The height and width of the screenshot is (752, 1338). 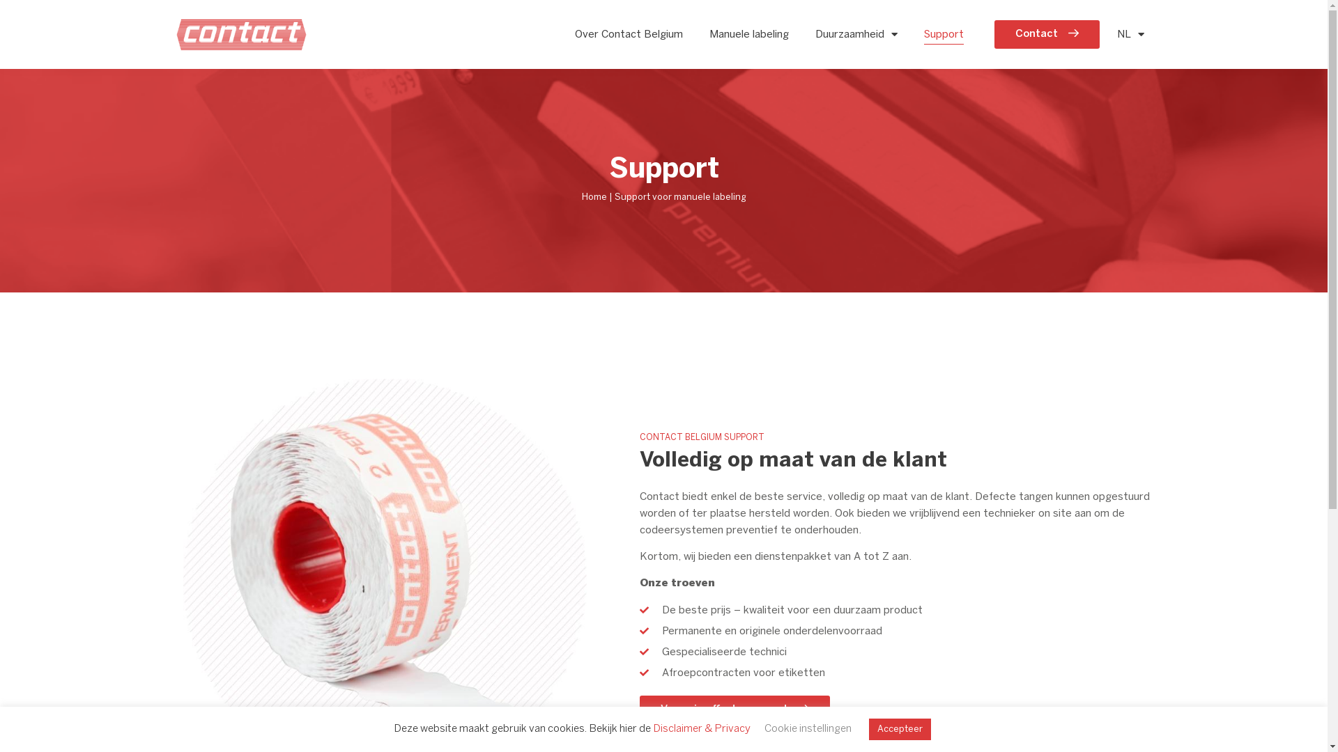 What do you see at coordinates (944, 35) in the screenshot?
I see `Support` at bounding box center [944, 35].